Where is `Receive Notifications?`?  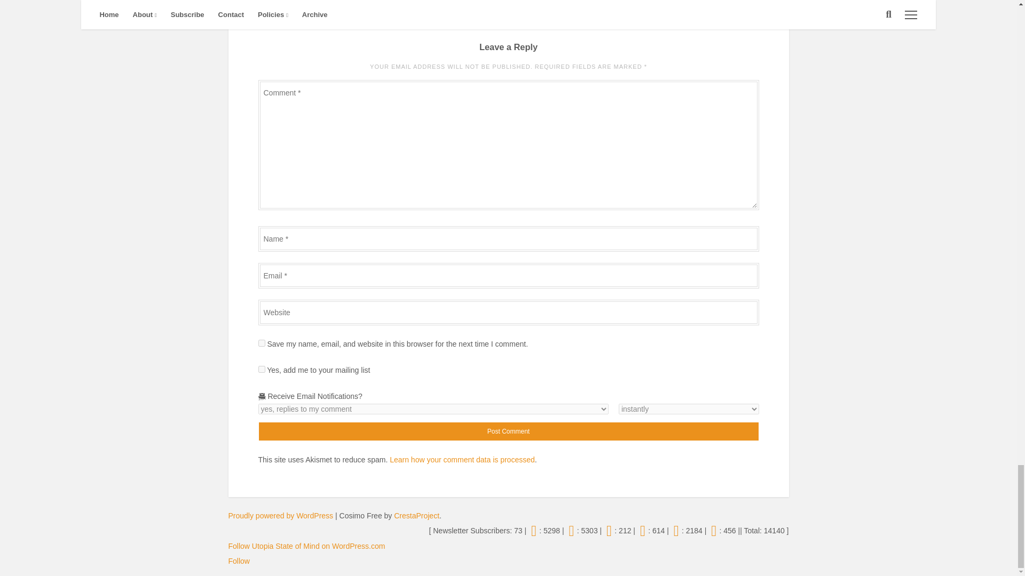 Receive Notifications? is located at coordinates (433, 409).